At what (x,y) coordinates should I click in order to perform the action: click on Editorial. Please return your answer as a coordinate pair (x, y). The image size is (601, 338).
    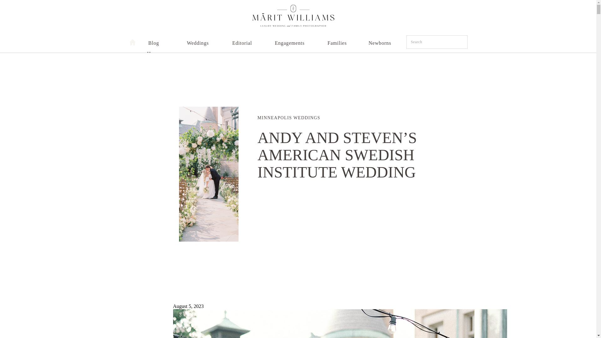
    Looking at the image, I should click on (242, 41).